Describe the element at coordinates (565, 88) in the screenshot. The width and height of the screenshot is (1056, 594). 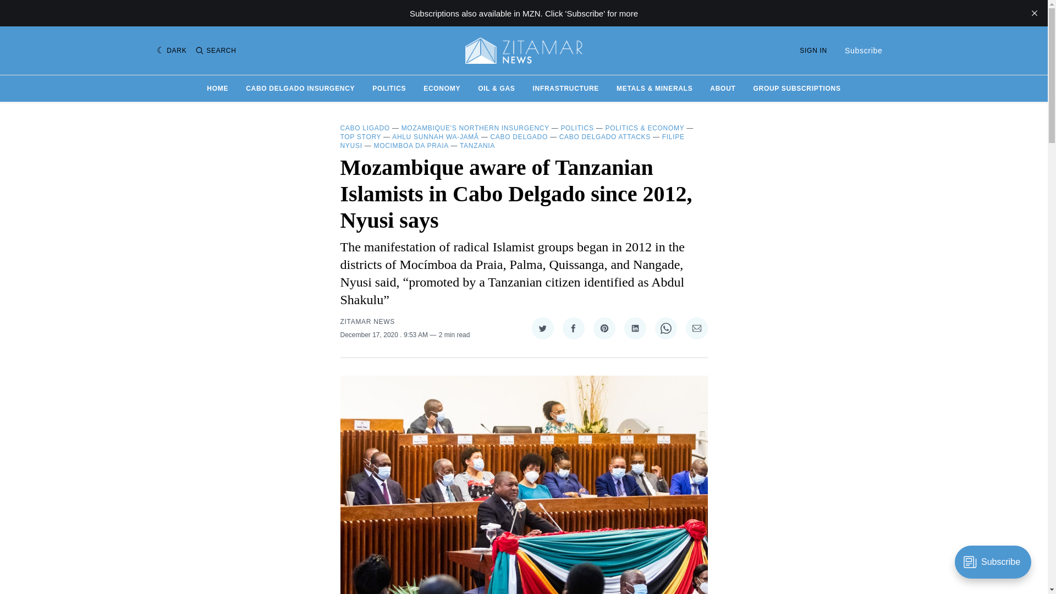
I see `INFRASTRUCTURE` at that location.